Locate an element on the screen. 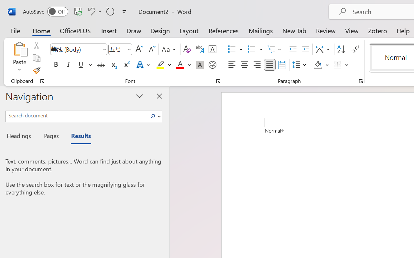 The width and height of the screenshot is (414, 258). Task Pane Options is located at coordinates (140, 96).